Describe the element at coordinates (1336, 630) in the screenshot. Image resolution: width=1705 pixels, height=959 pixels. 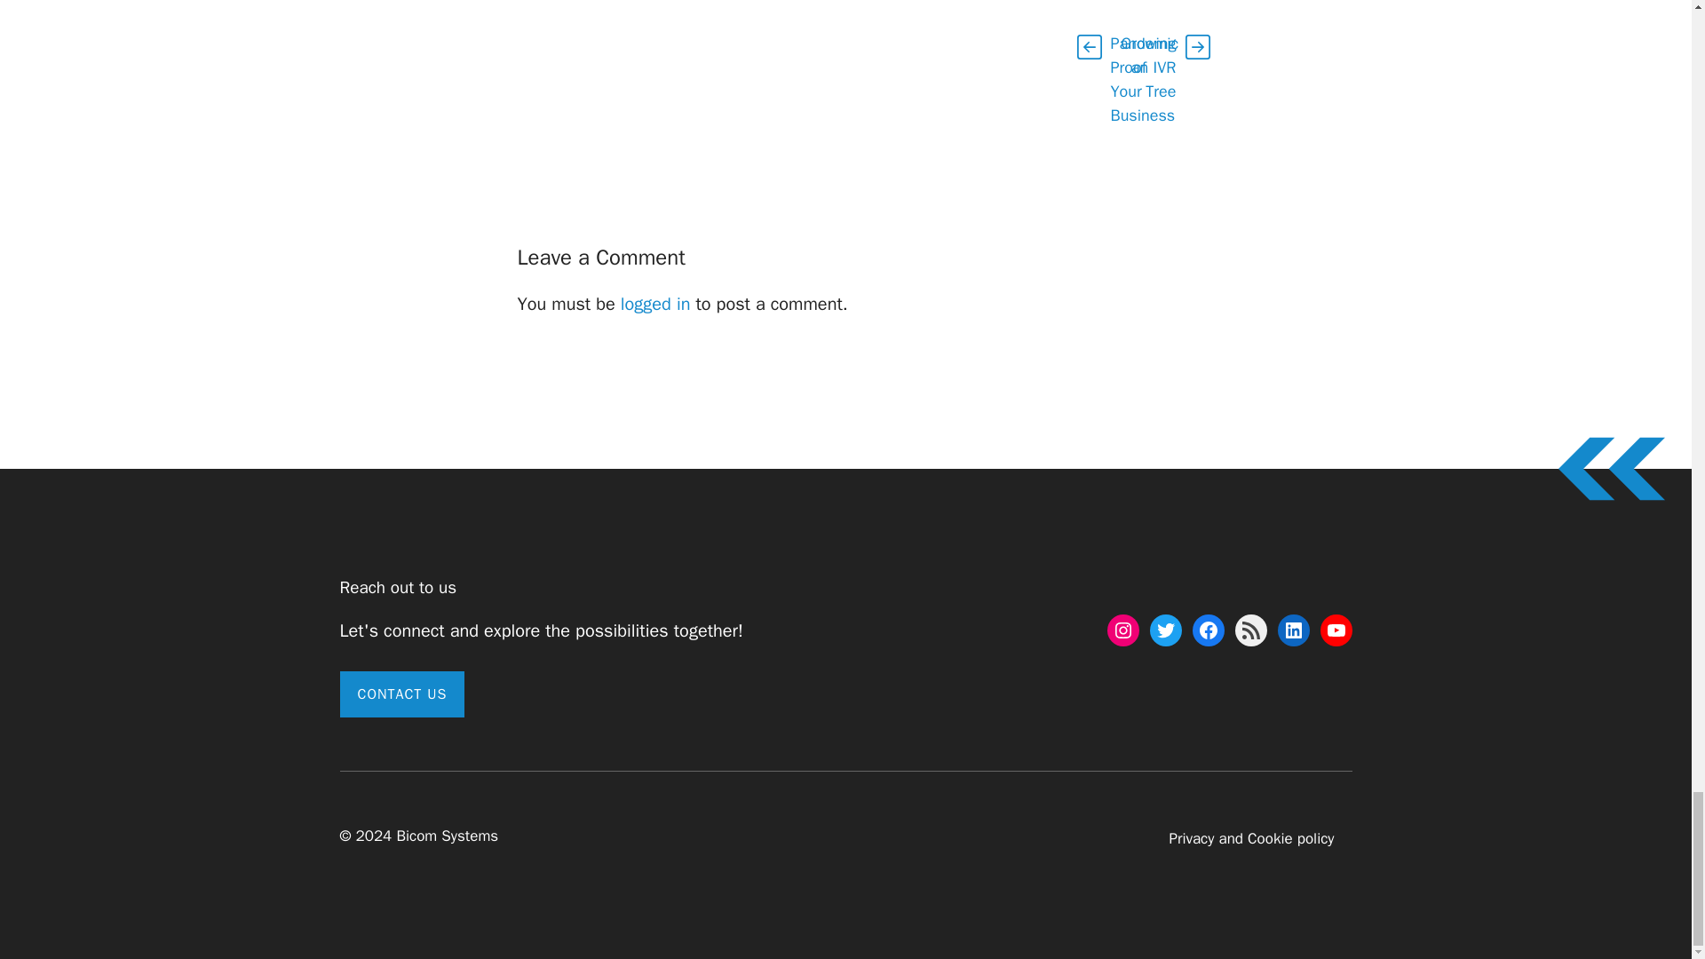
I see `YouTube` at that location.